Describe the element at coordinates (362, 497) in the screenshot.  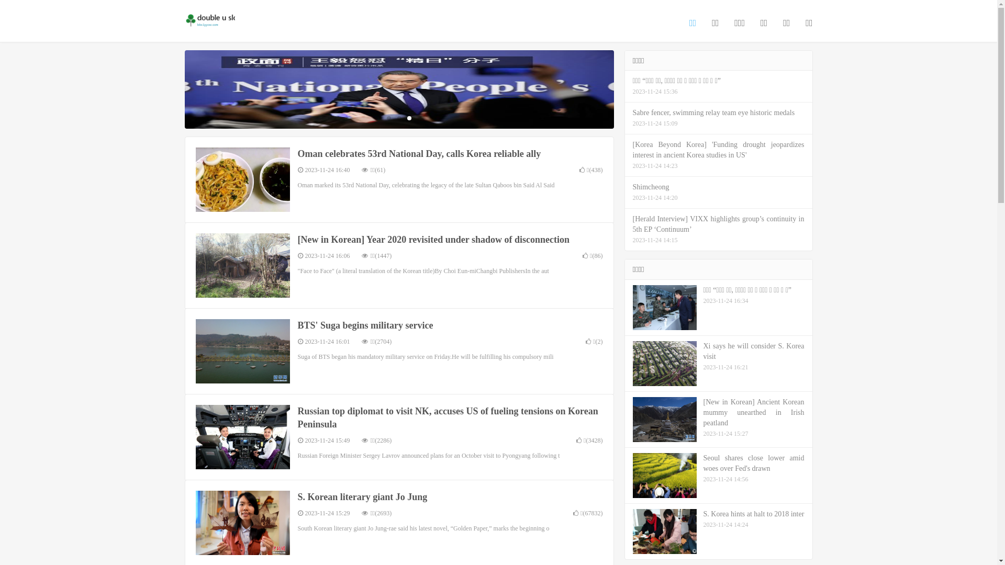
I see `S. Korean literary giant Jo Jung` at that location.